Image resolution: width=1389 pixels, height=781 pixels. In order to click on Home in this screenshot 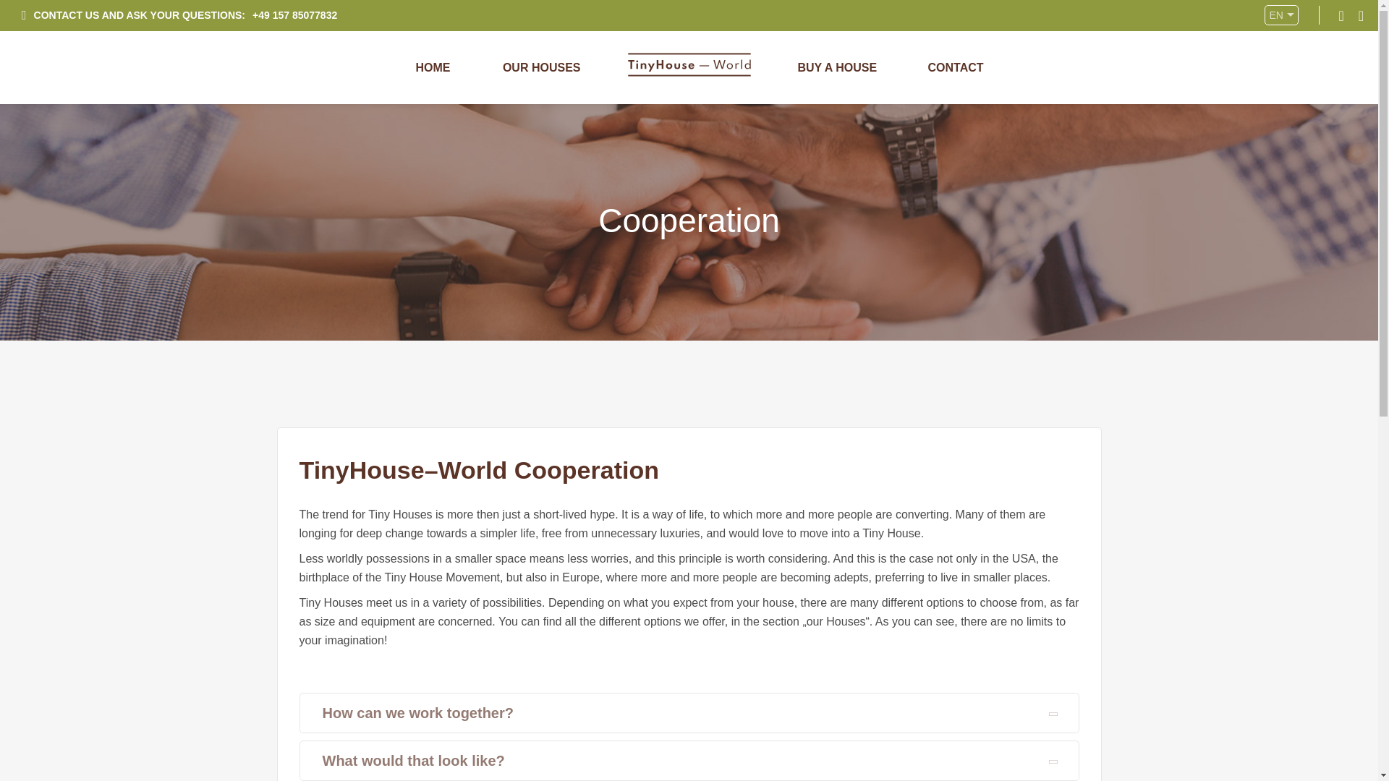, I will do `click(407, 68)`.